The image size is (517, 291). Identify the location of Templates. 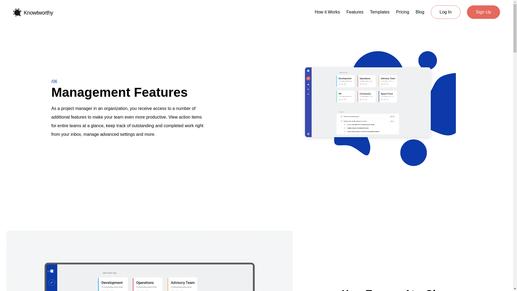
(380, 12).